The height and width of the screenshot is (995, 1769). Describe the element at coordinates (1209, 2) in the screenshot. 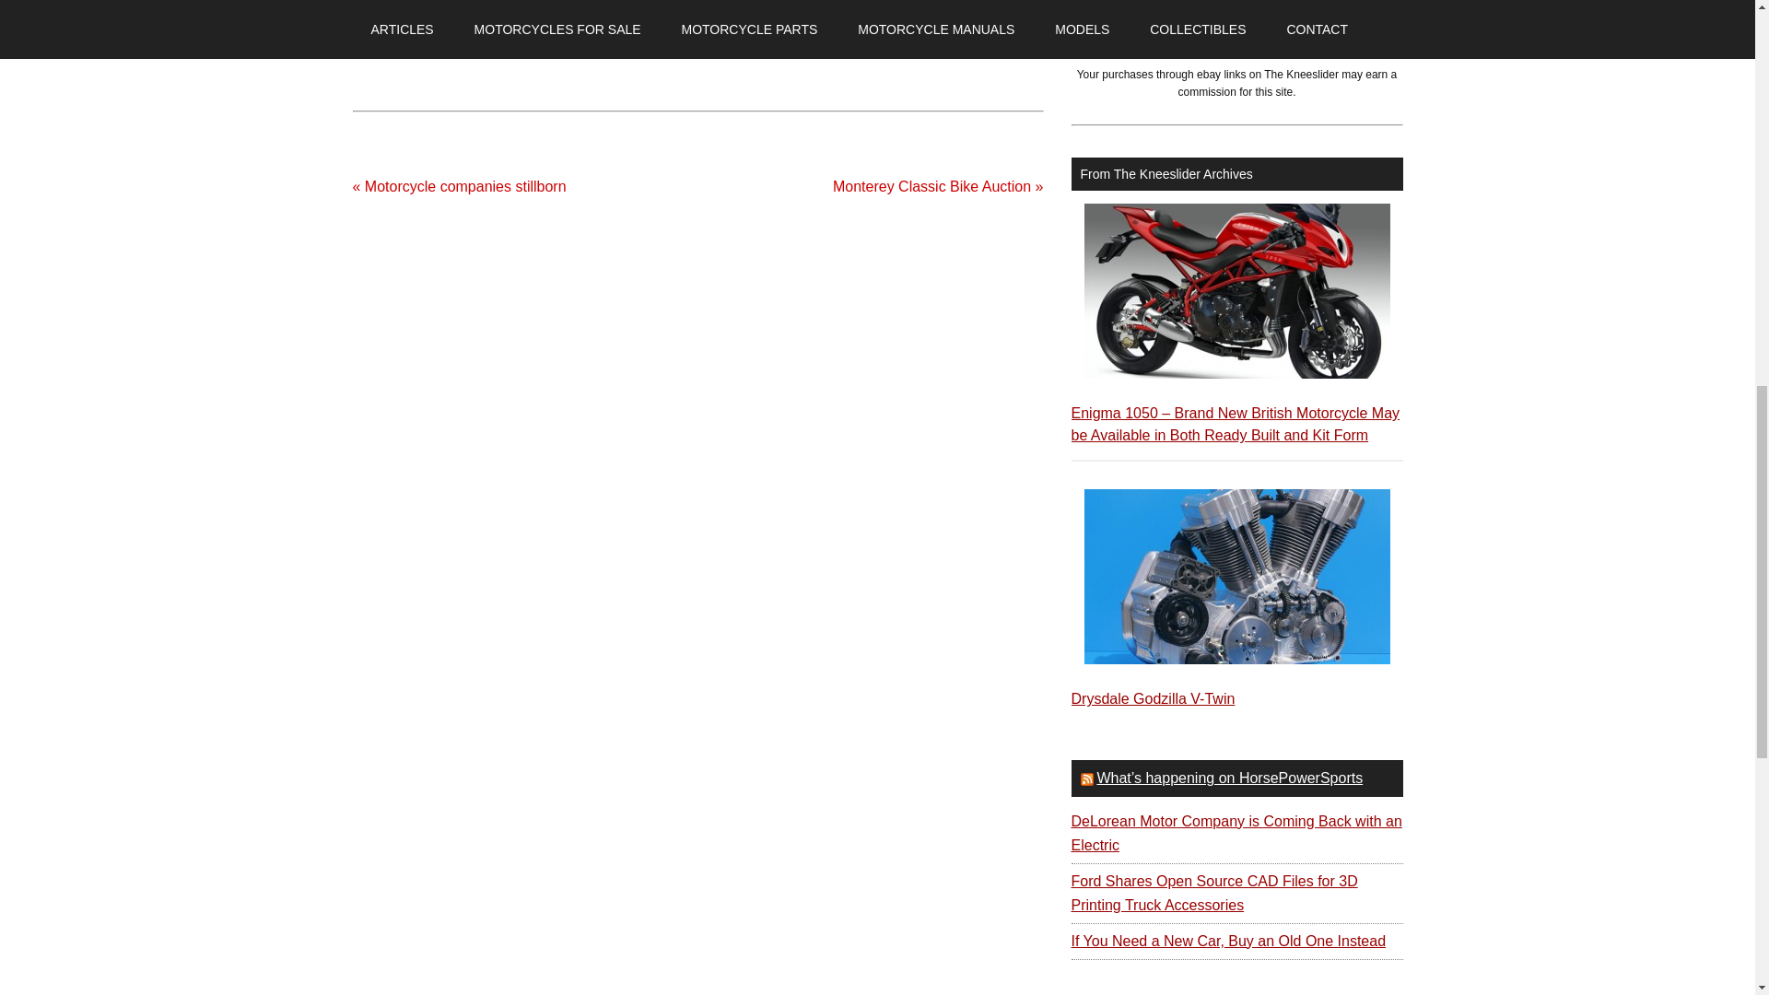

I see `motorcycle manuals and literature` at that location.